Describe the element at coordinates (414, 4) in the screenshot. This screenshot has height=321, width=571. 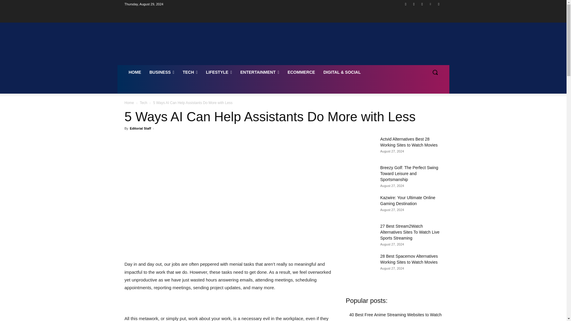
I see `Instagram` at that location.